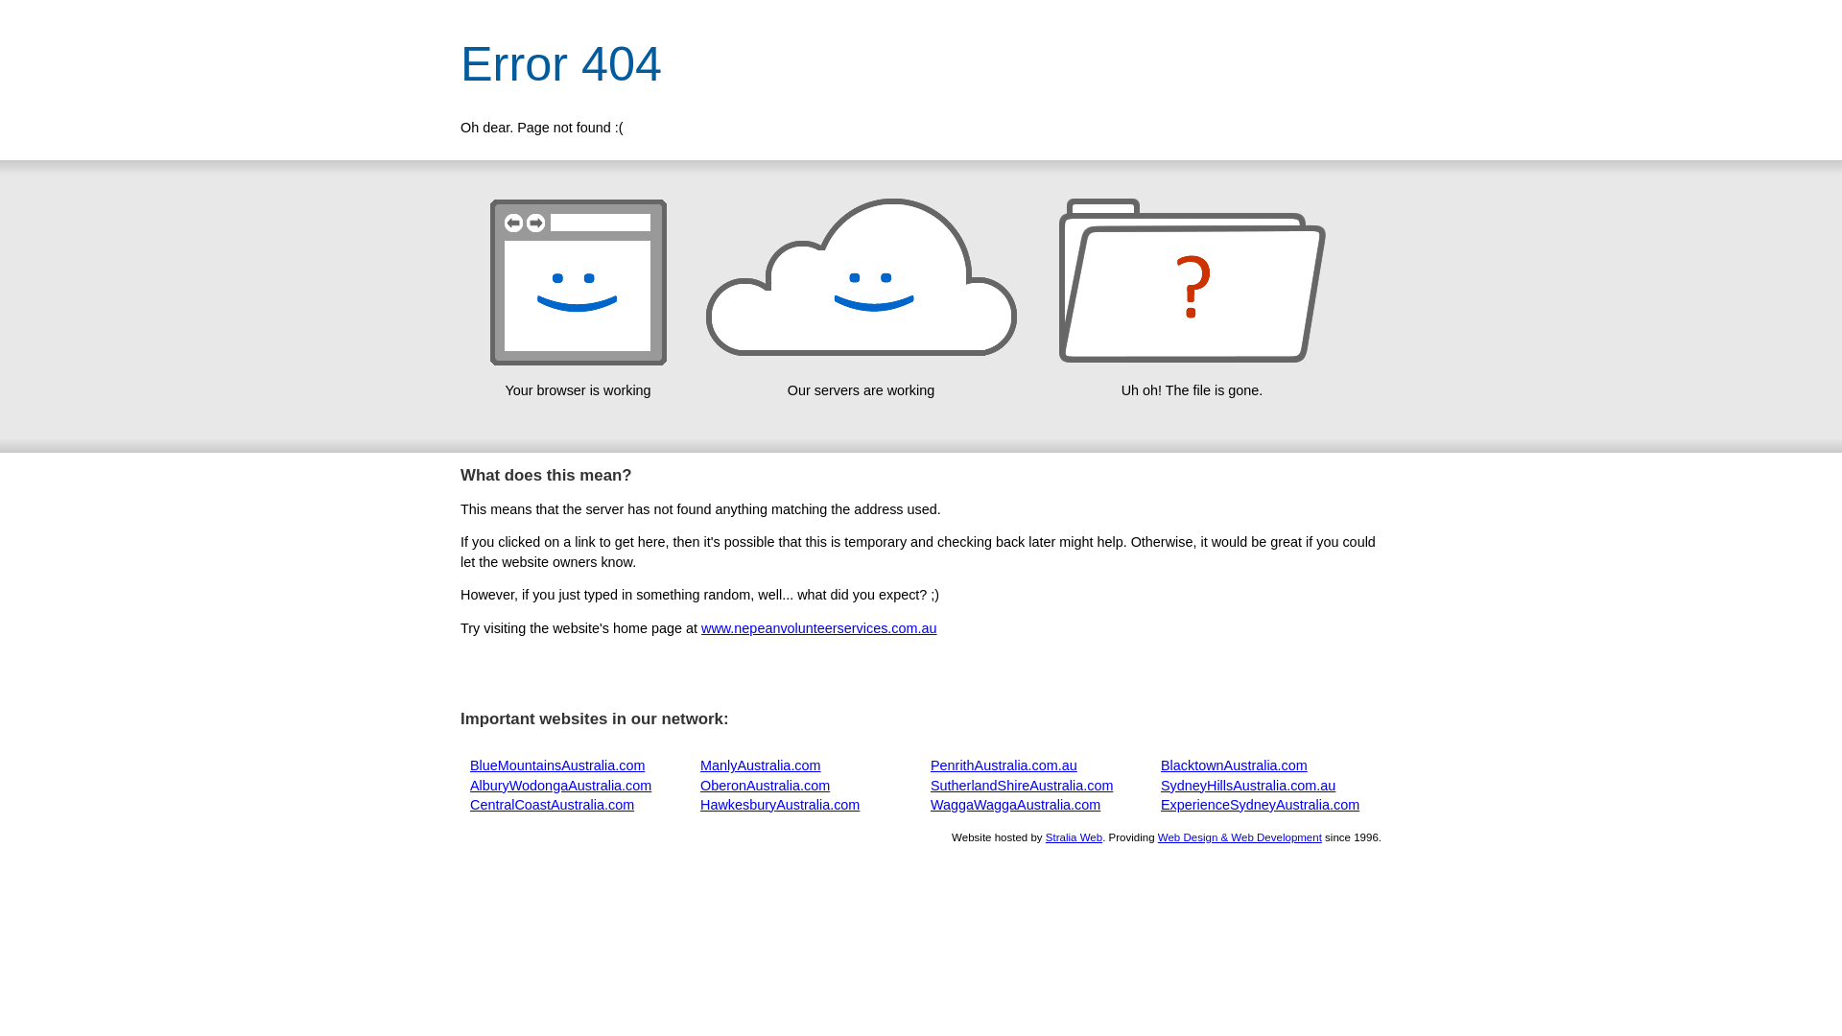  I want to click on SutherlandShireAustralia.com, so click(1022, 786).